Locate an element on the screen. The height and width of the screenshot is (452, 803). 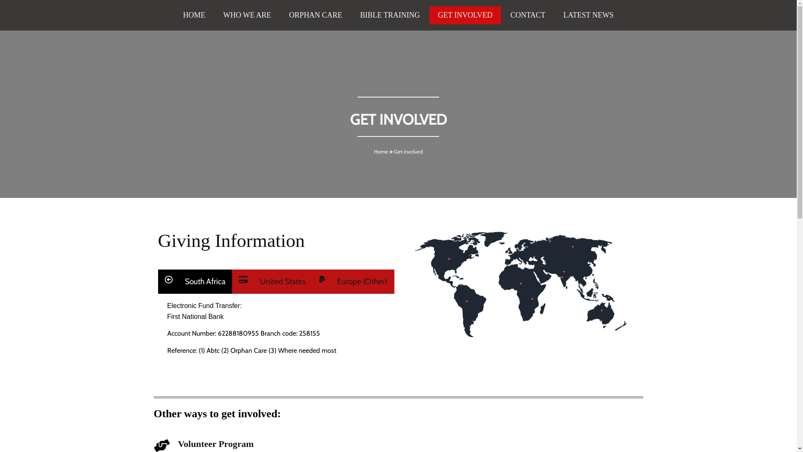
world-map is located at coordinates (521, 285).